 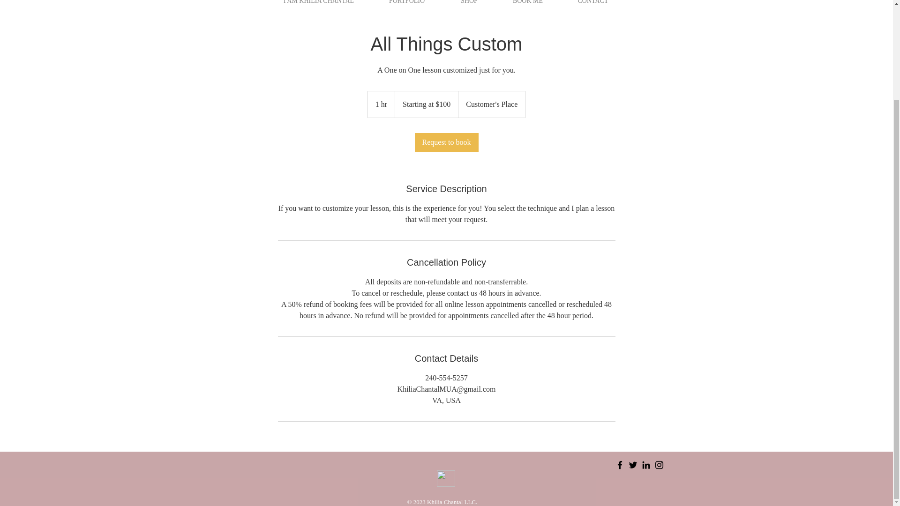 What do you see at coordinates (469, 4) in the screenshot?
I see `SHOP` at bounding box center [469, 4].